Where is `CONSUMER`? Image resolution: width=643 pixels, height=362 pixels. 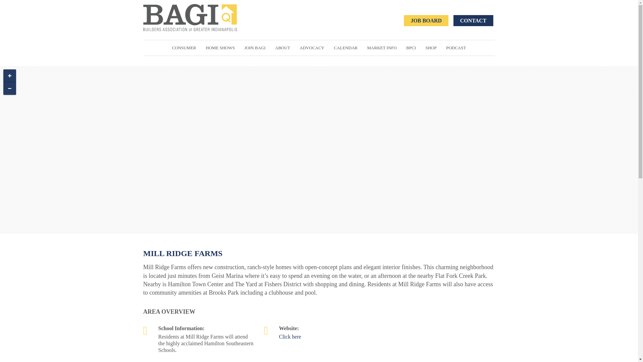 CONSUMER is located at coordinates (184, 48).